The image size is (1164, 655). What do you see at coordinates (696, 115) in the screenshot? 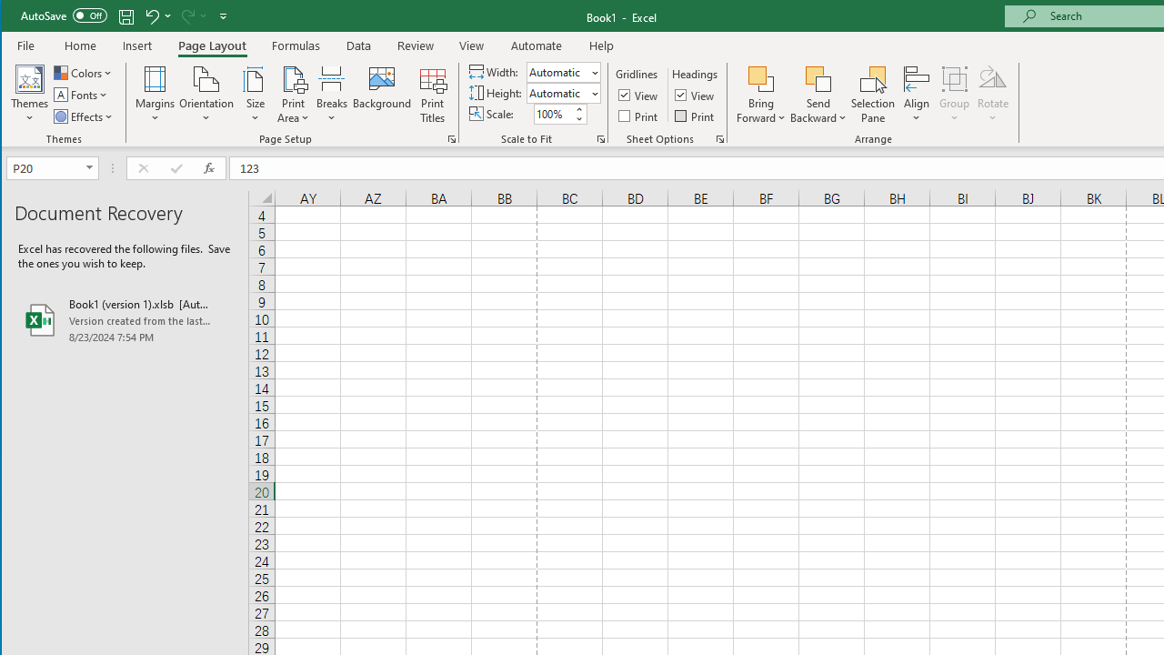
I see `Print` at bounding box center [696, 115].